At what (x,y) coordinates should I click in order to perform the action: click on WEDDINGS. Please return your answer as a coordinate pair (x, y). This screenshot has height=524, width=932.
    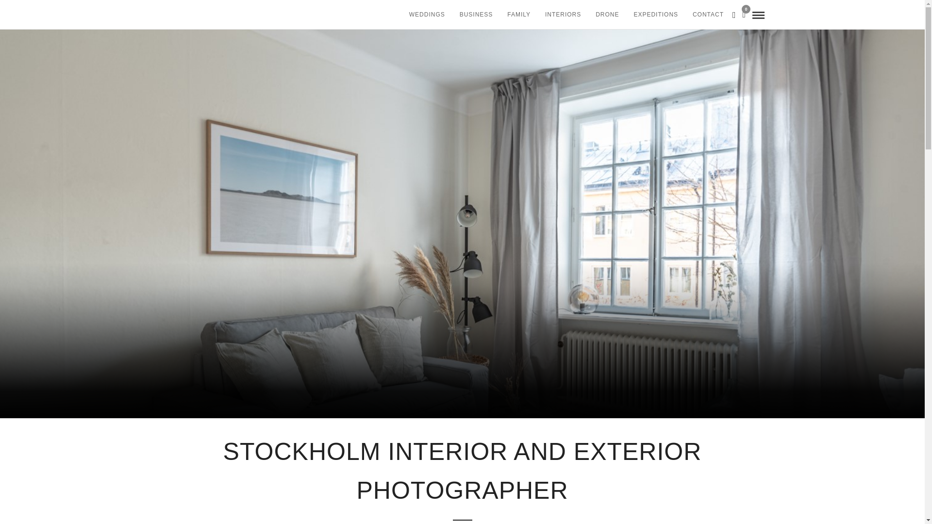
    Looking at the image, I should click on (427, 15).